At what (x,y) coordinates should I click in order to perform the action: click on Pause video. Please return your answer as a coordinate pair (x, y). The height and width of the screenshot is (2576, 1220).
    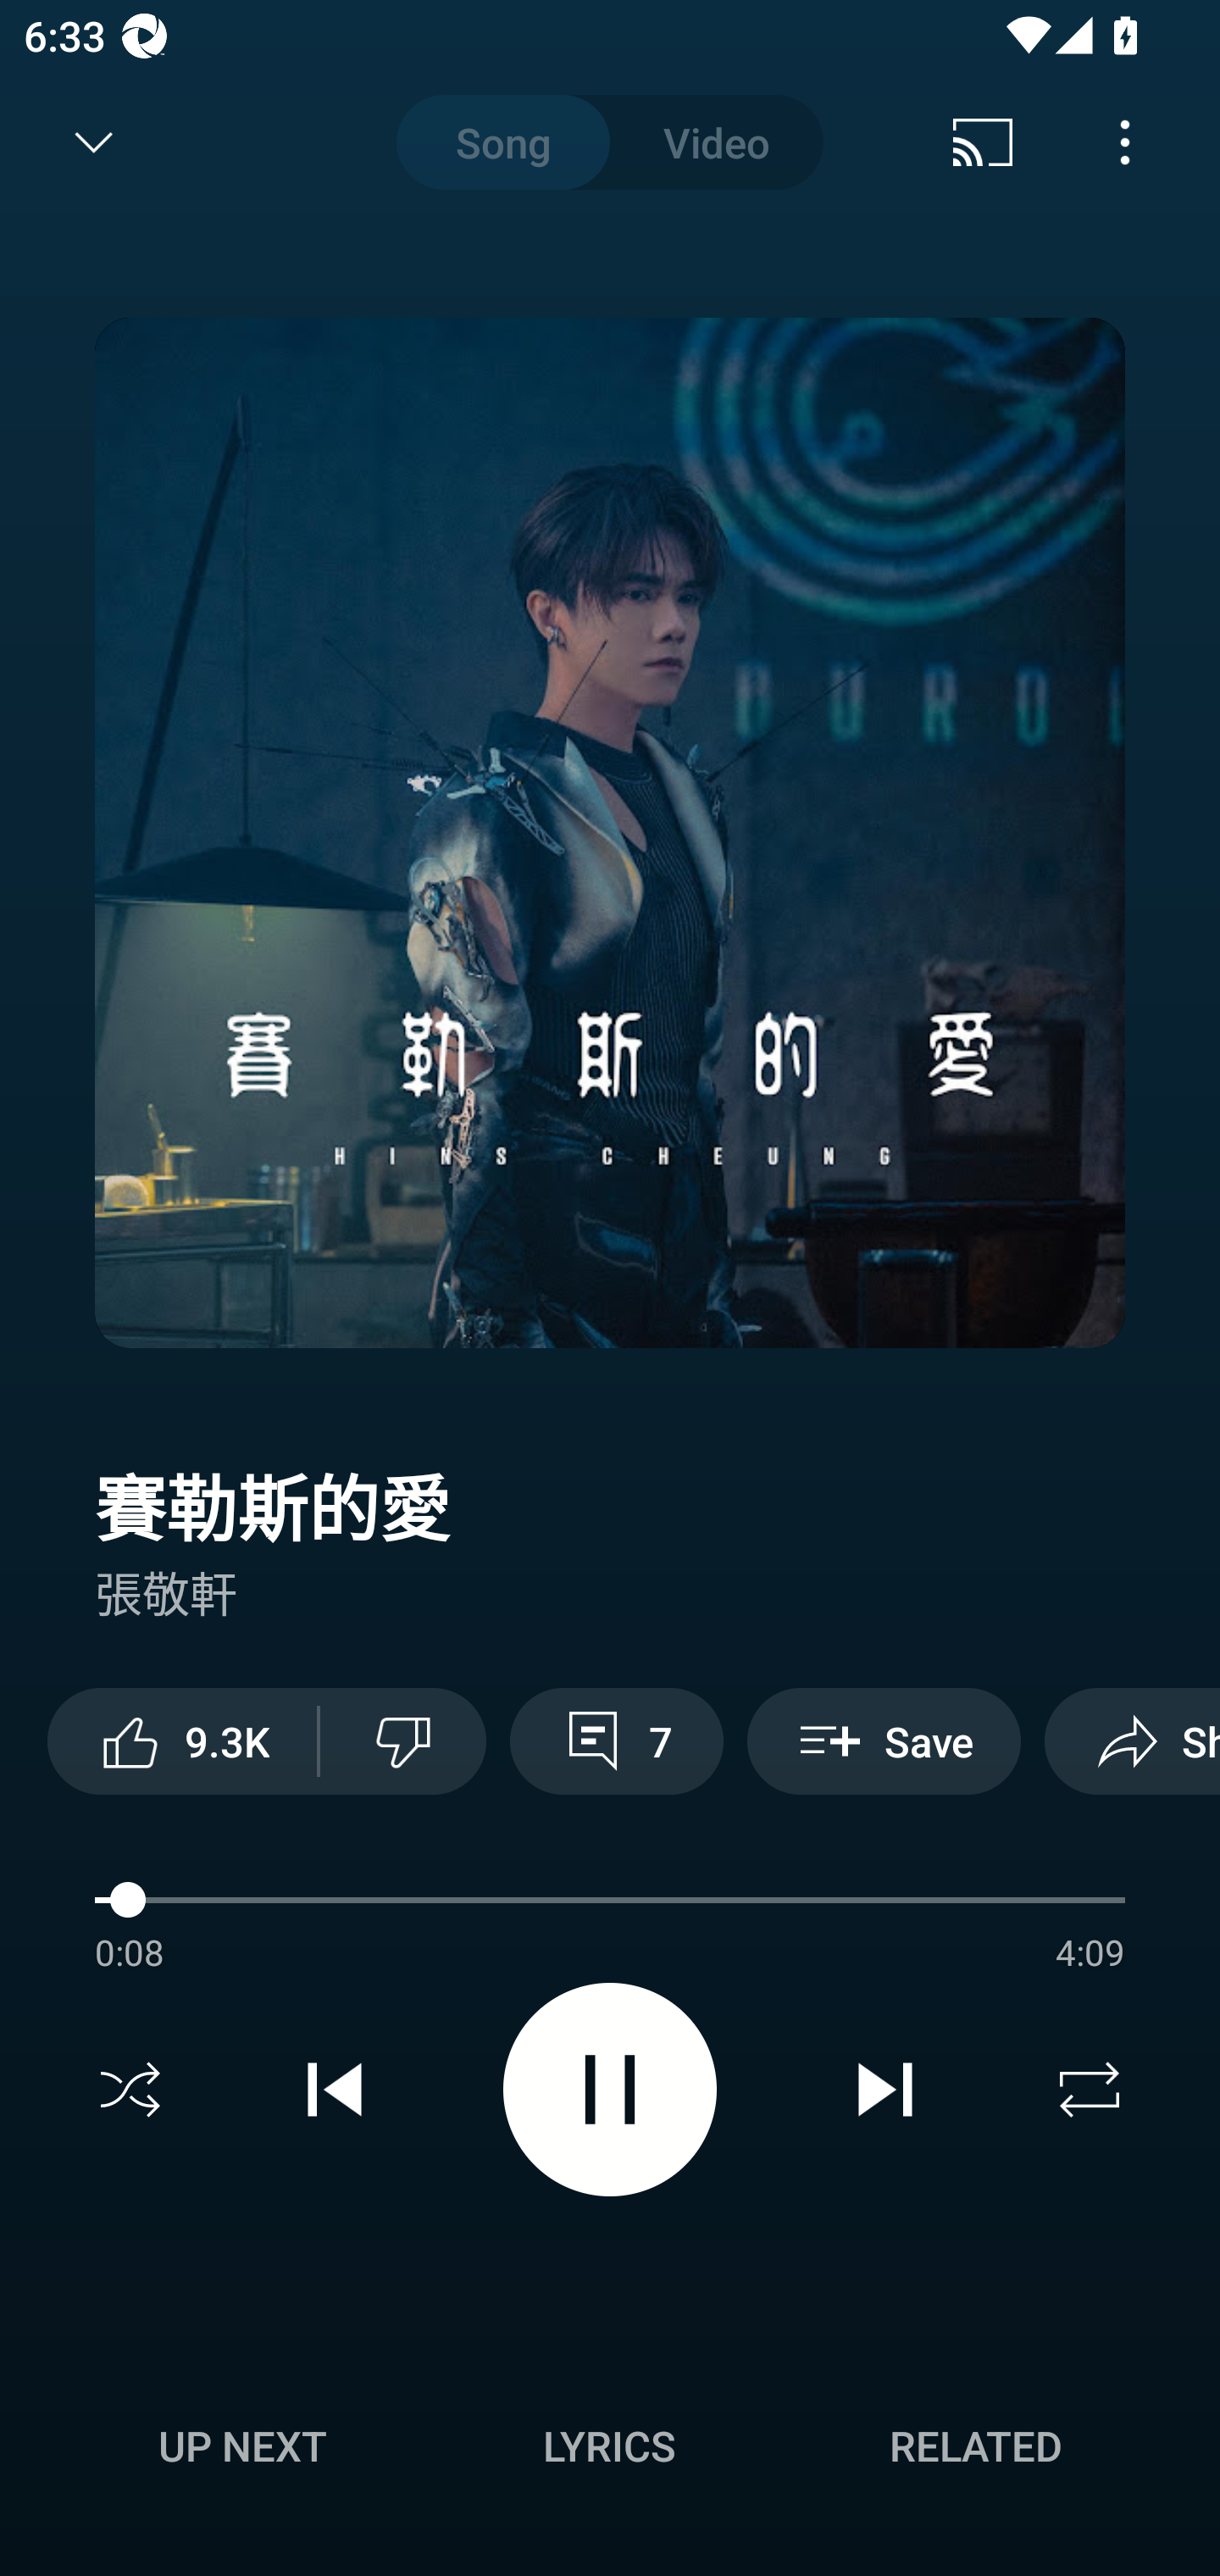
    Looking at the image, I should click on (610, 2090).